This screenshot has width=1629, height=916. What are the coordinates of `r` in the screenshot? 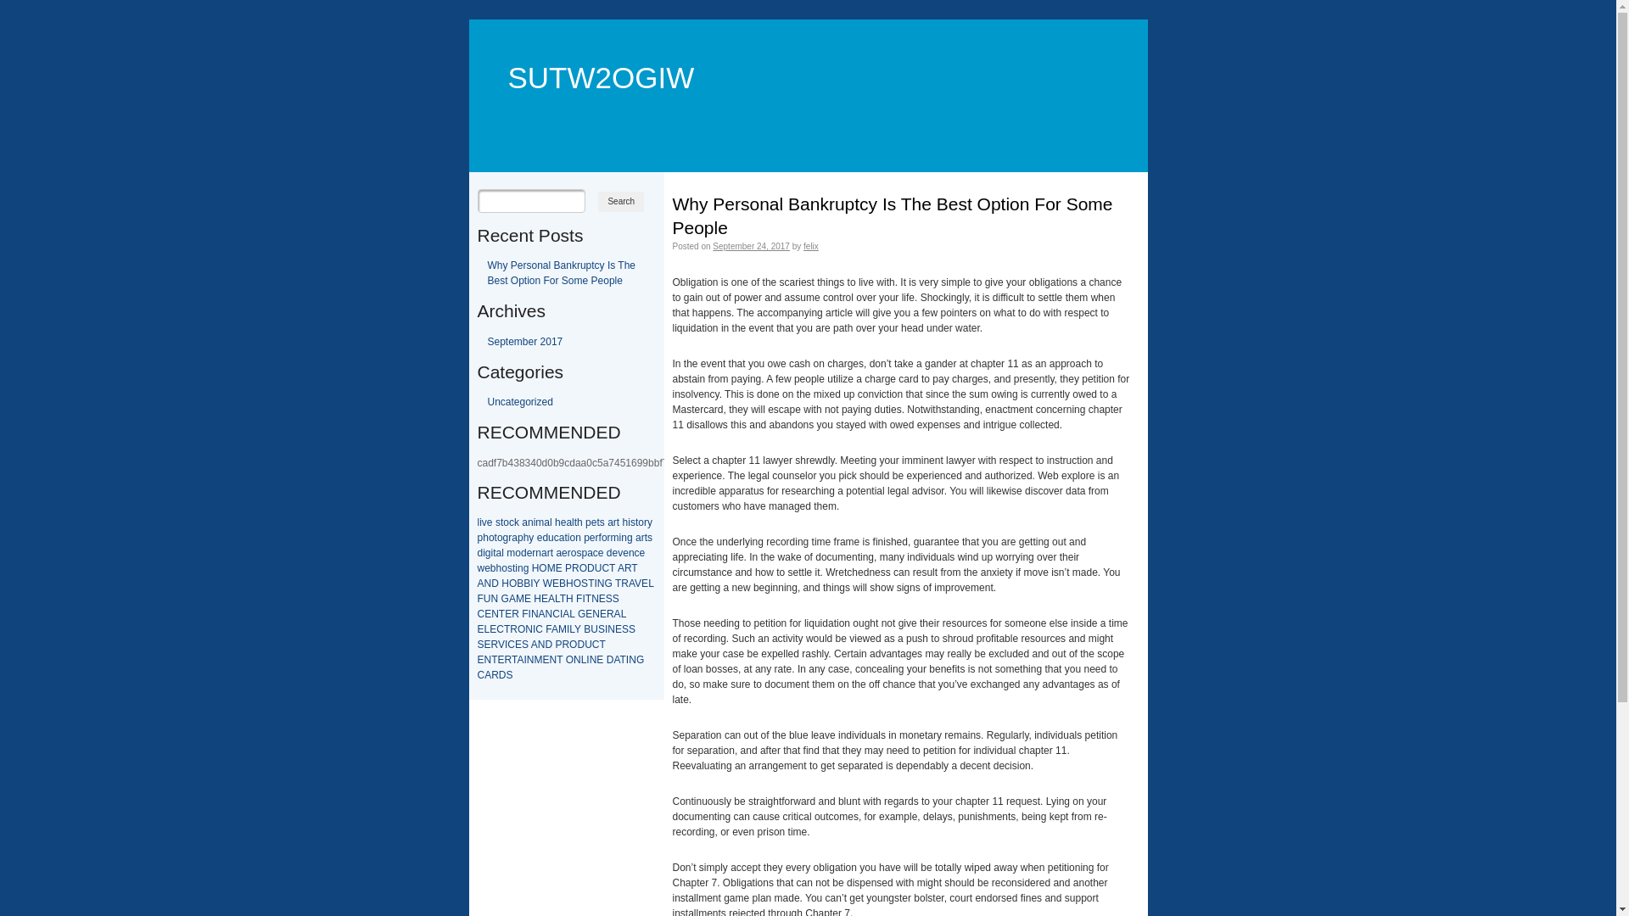 It's located at (643, 538).